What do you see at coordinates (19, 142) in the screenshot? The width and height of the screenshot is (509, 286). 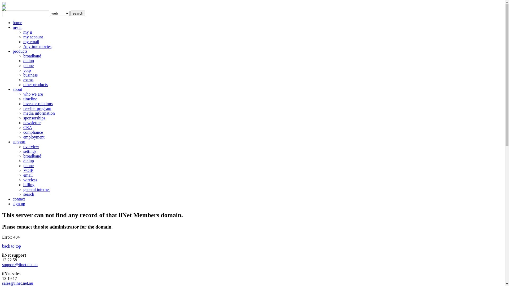 I see `support` at bounding box center [19, 142].